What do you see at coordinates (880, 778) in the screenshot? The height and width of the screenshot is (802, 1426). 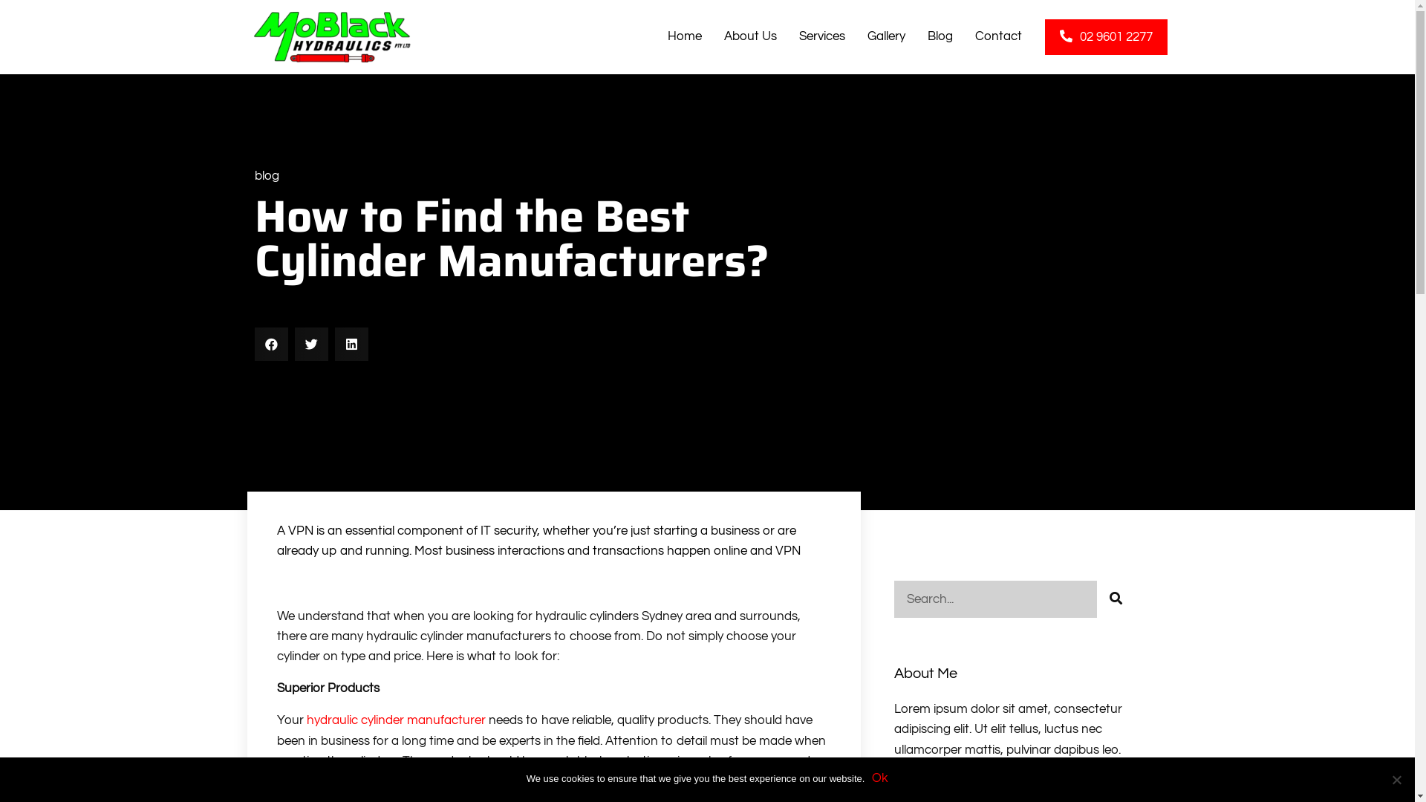 I see `Ok` at bounding box center [880, 778].